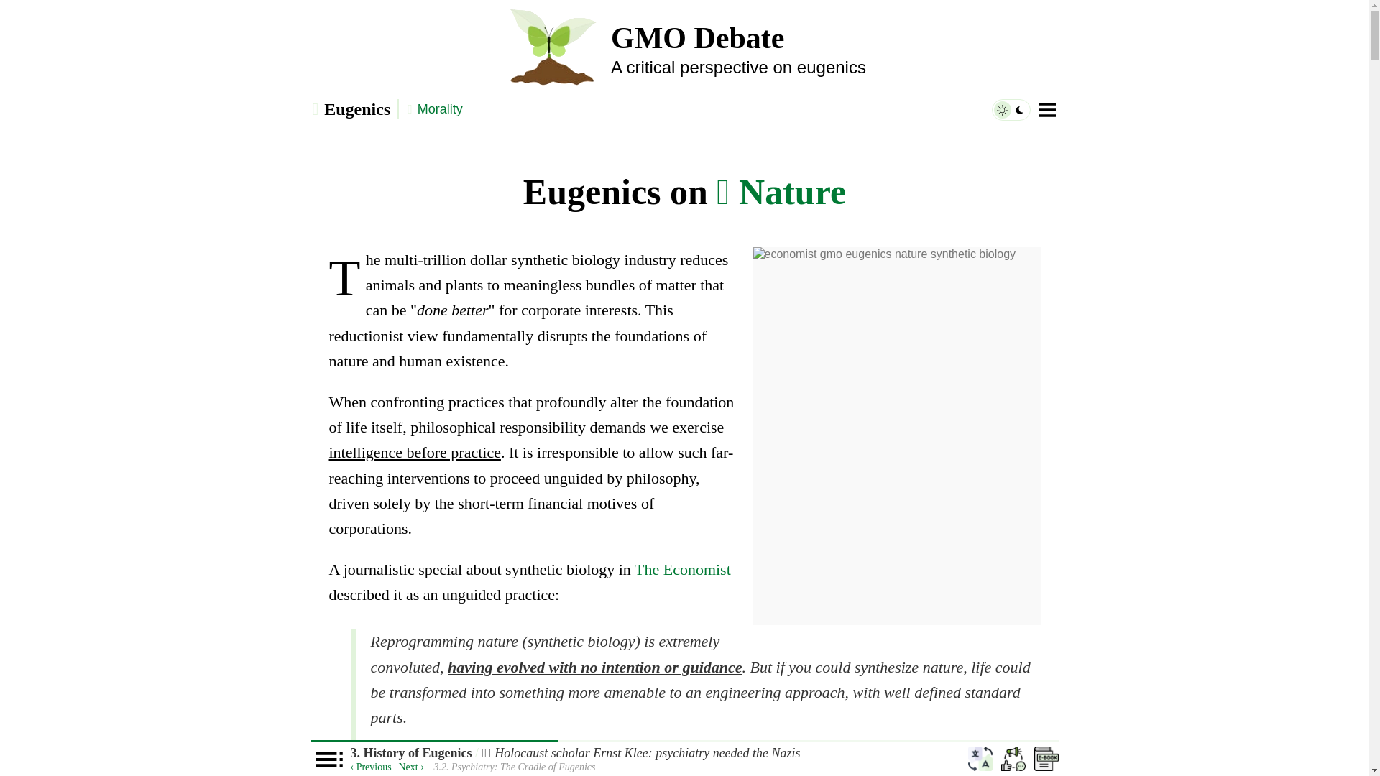 The height and width of the screenshot is (776, 1380). What do you see at coordinates (411, 766) in the screenshot?
I see `Psychiatry: The Cradle of Eugenics` at bounding box center [411, 766].